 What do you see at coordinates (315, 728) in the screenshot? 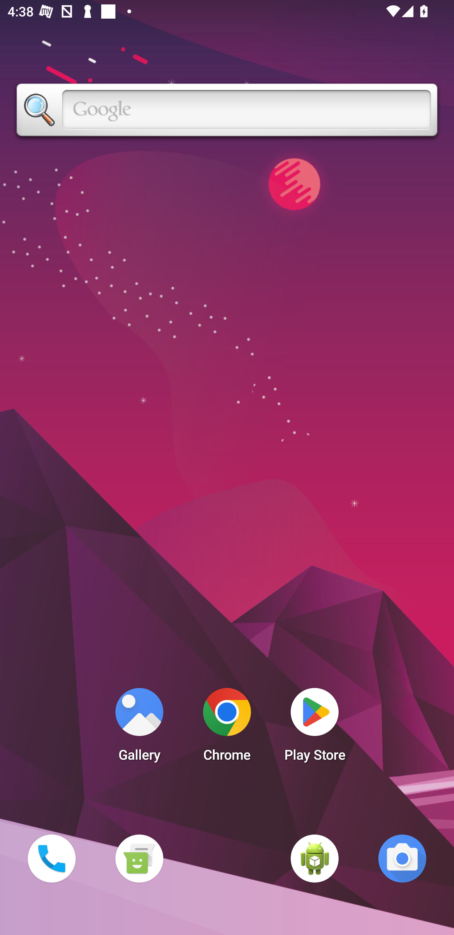
I see `Play Store` at bounding box center [315, 728].